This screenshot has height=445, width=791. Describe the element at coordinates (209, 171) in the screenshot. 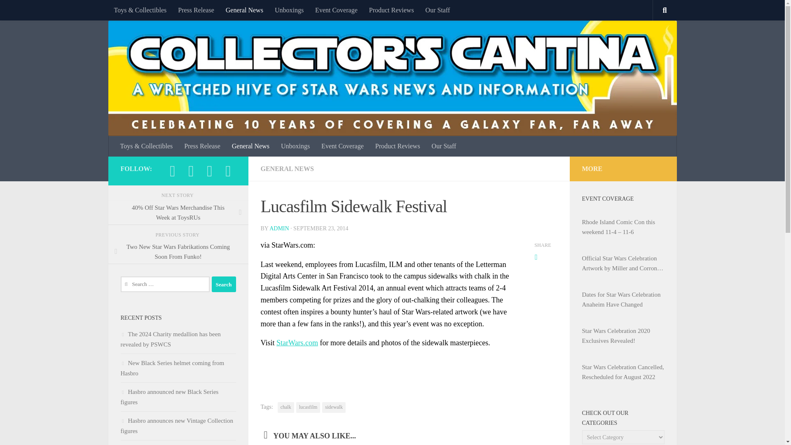

I see `Follow us on Twitter` at that location.